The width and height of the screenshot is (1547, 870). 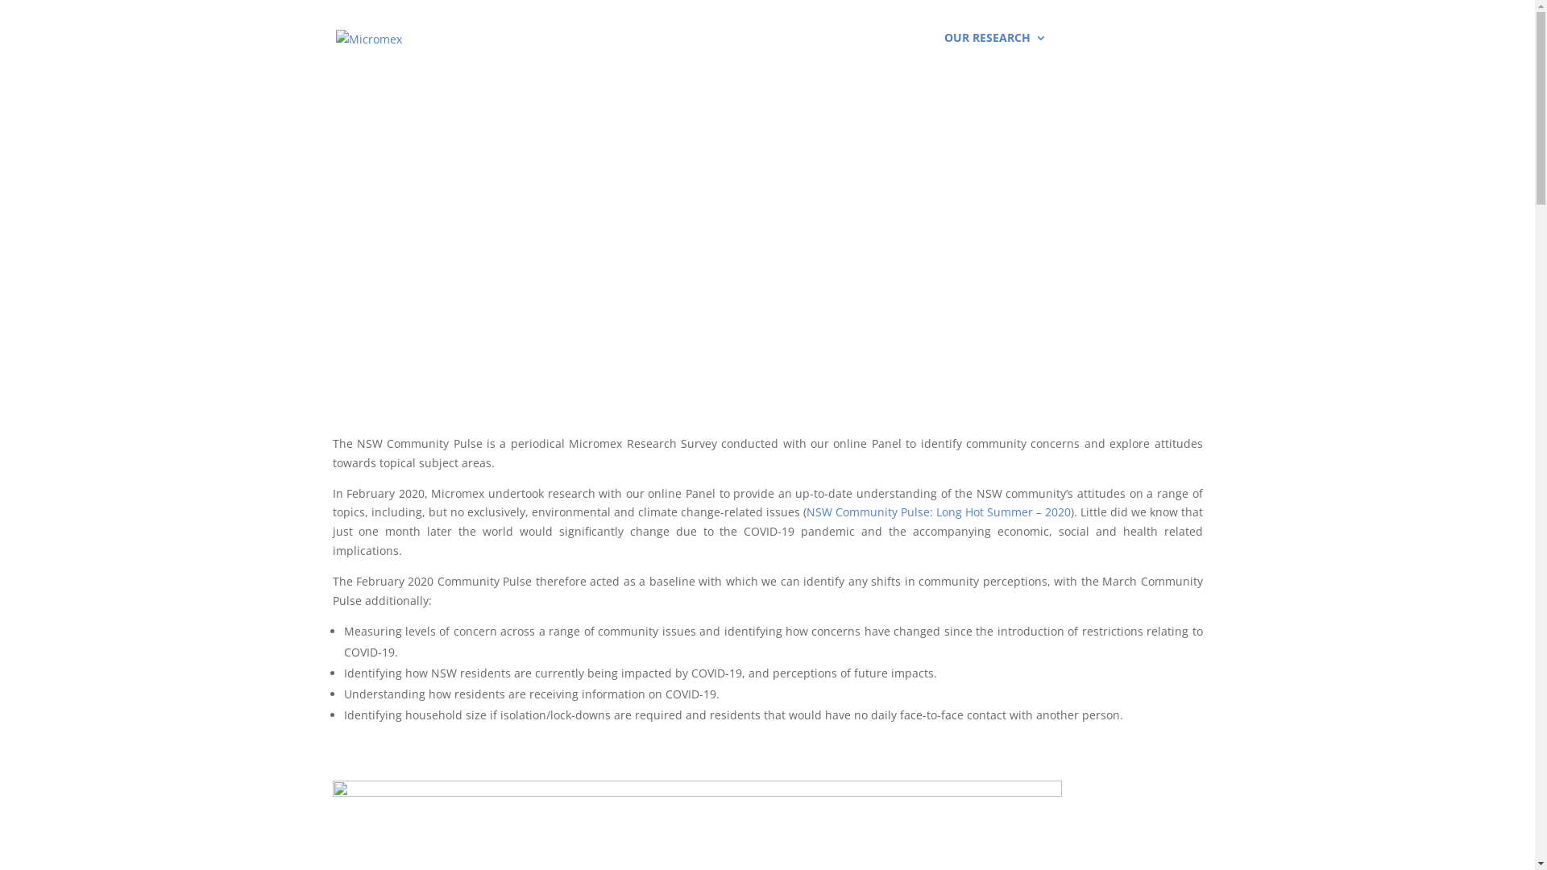 What do you see at coordinates (782, 54) in the screenshot?
I see `WHAT WE DO` at bounding box center [782, 54].